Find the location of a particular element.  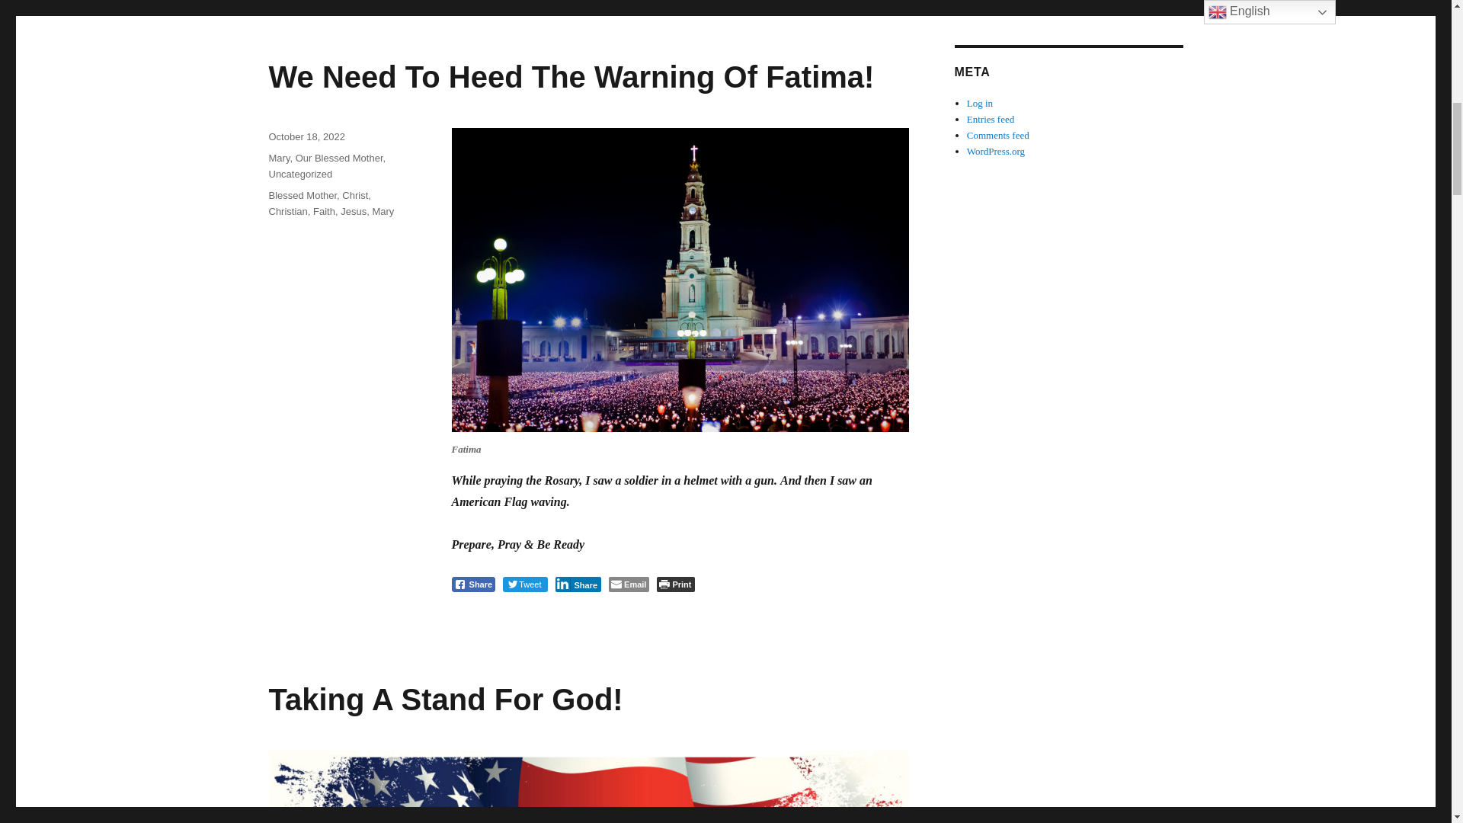

We Need To Heed The Warning Of Fatima! is located at coordinates (570, 76).